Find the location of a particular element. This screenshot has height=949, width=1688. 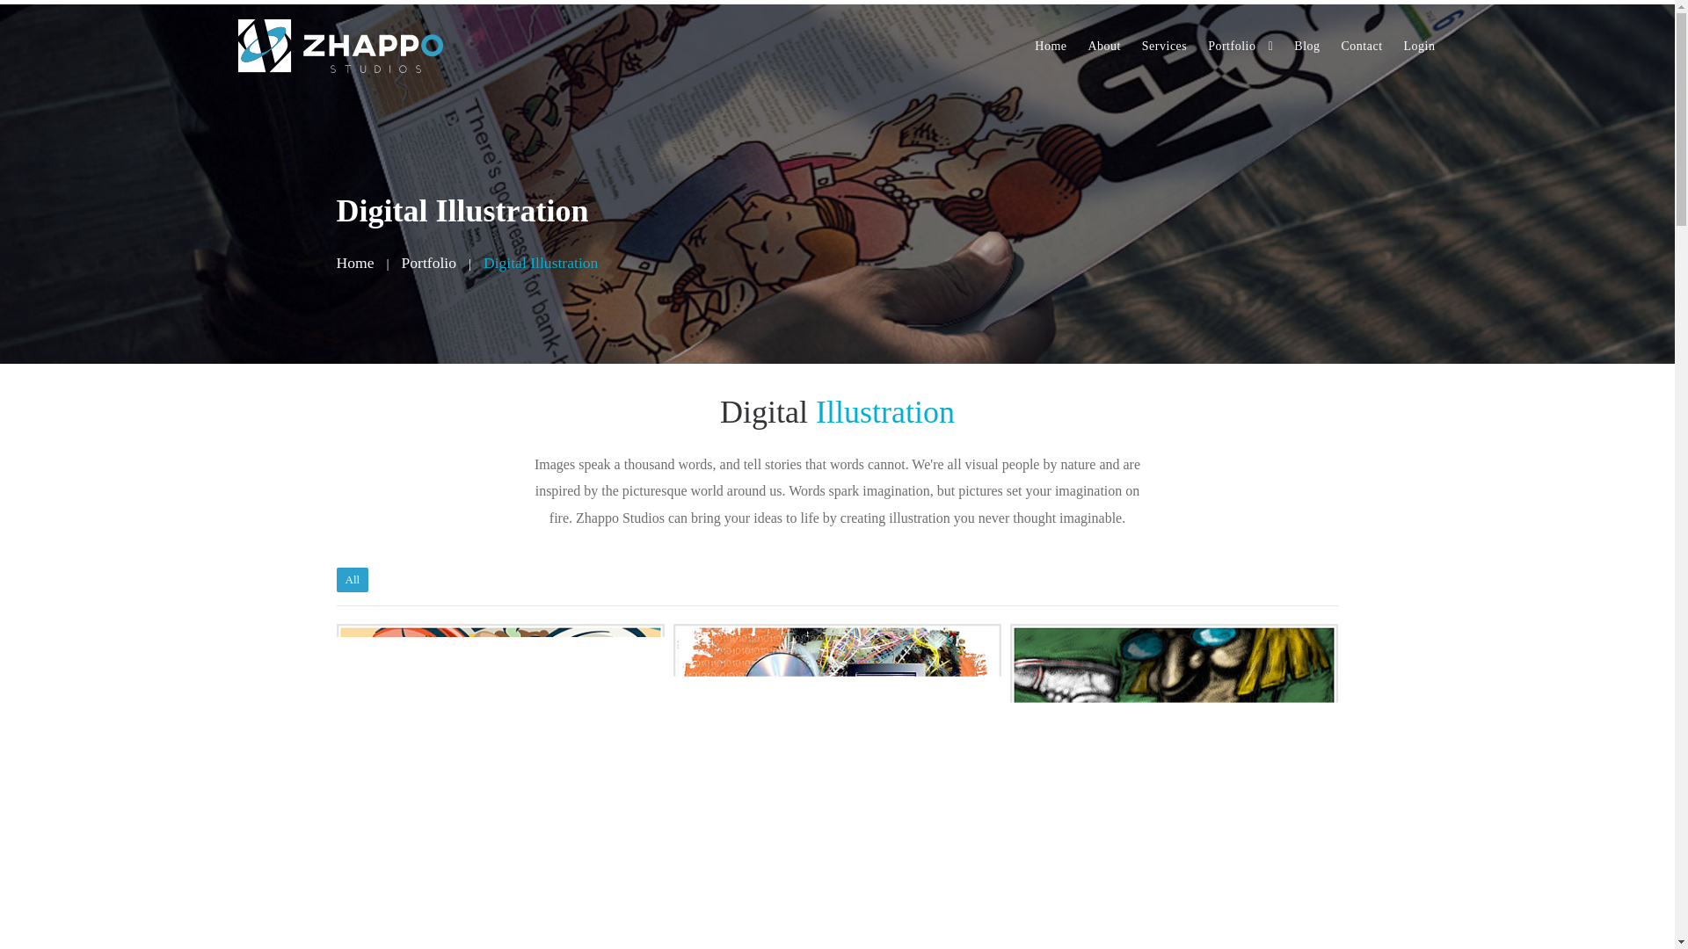

Zhappo Studios is located at coordinates (339, 42).